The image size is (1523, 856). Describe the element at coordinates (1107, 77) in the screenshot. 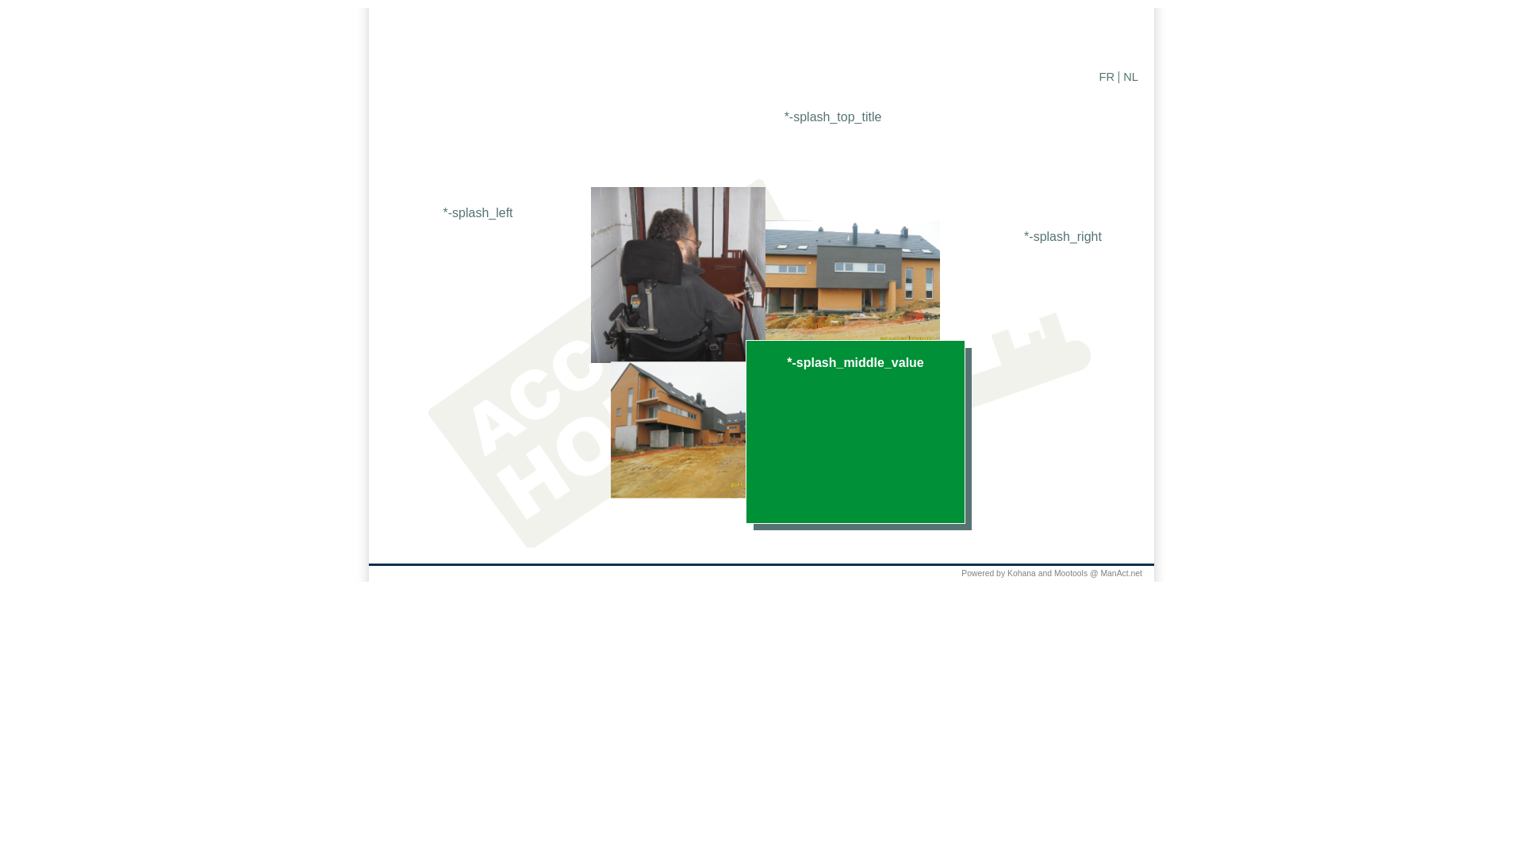

I see `FR` at that location.